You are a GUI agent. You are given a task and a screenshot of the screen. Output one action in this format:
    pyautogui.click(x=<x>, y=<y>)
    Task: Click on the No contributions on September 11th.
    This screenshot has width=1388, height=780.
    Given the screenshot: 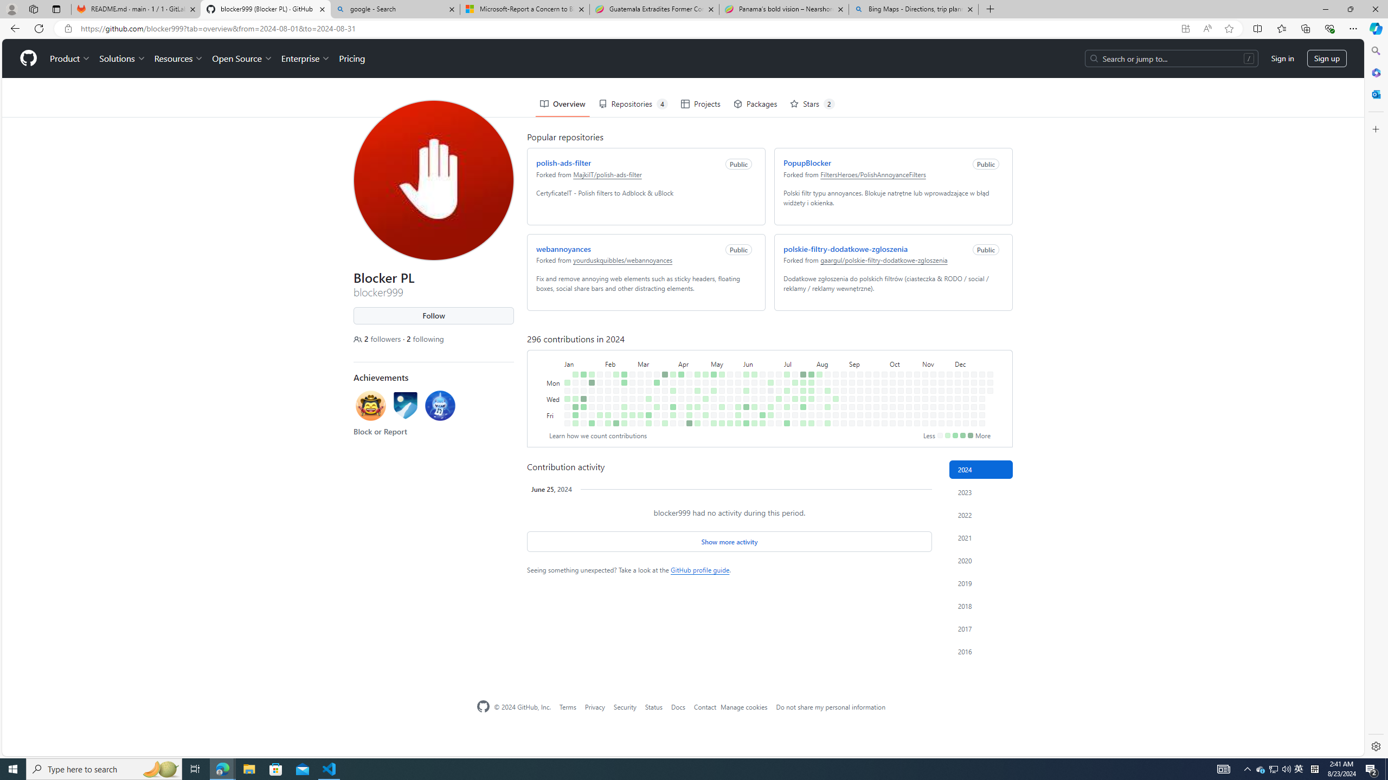 What is the action you would take?
    pyautogui.click(x=858, y=360)
    